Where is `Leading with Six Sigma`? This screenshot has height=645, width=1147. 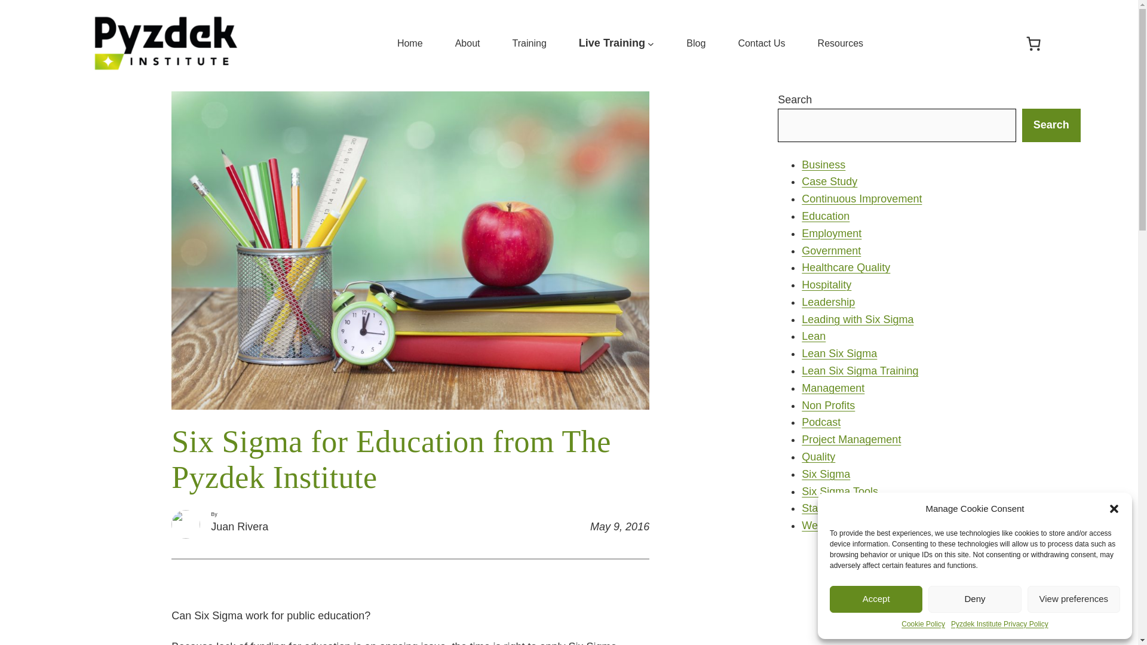 Leading with Six Sigma is located at coordinates (857, 319).